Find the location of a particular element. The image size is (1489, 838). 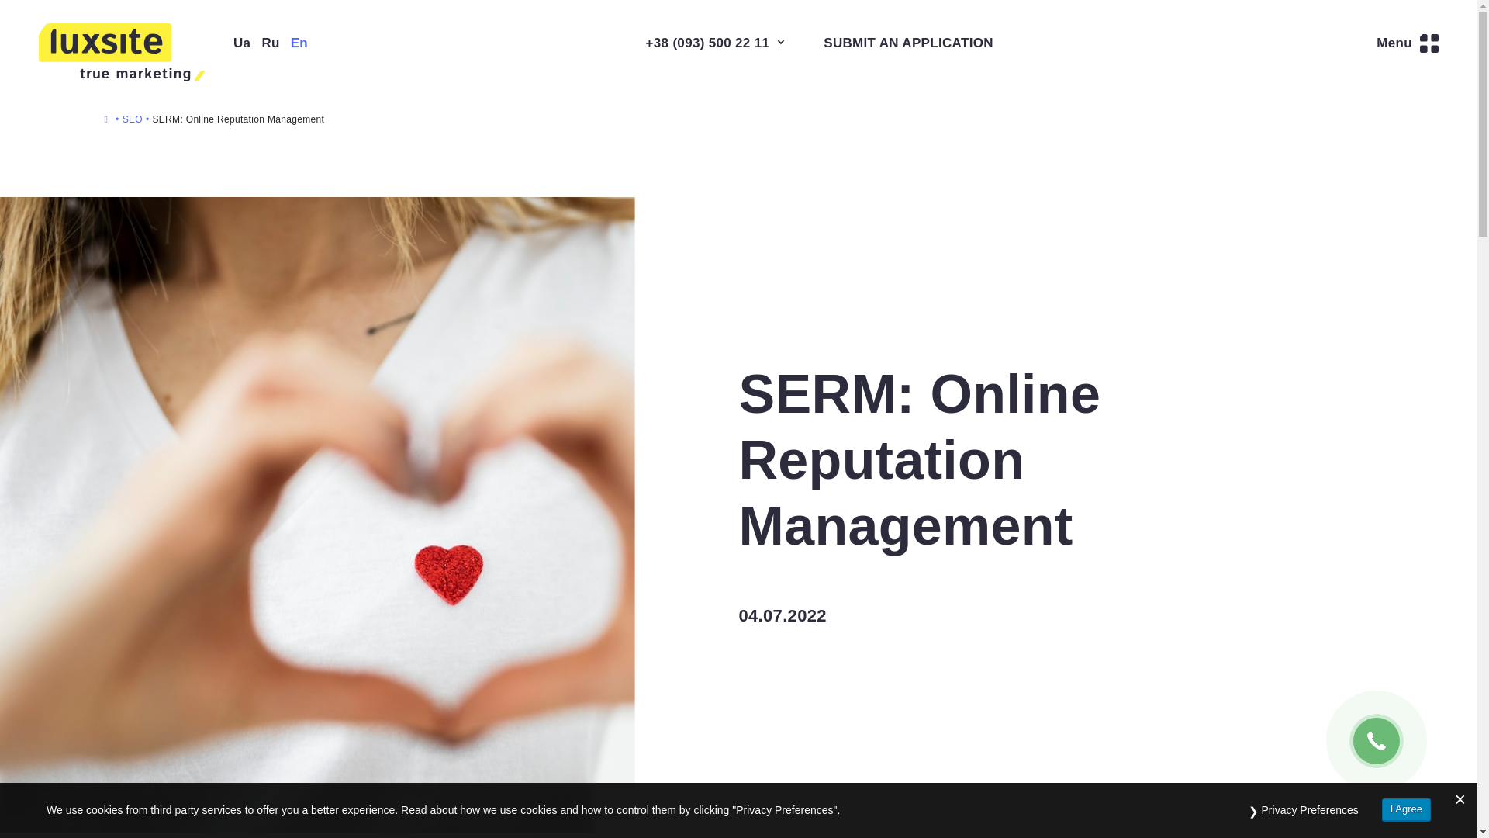

SUBMIT AN APPLICATION is located at coordinates (907, 43).